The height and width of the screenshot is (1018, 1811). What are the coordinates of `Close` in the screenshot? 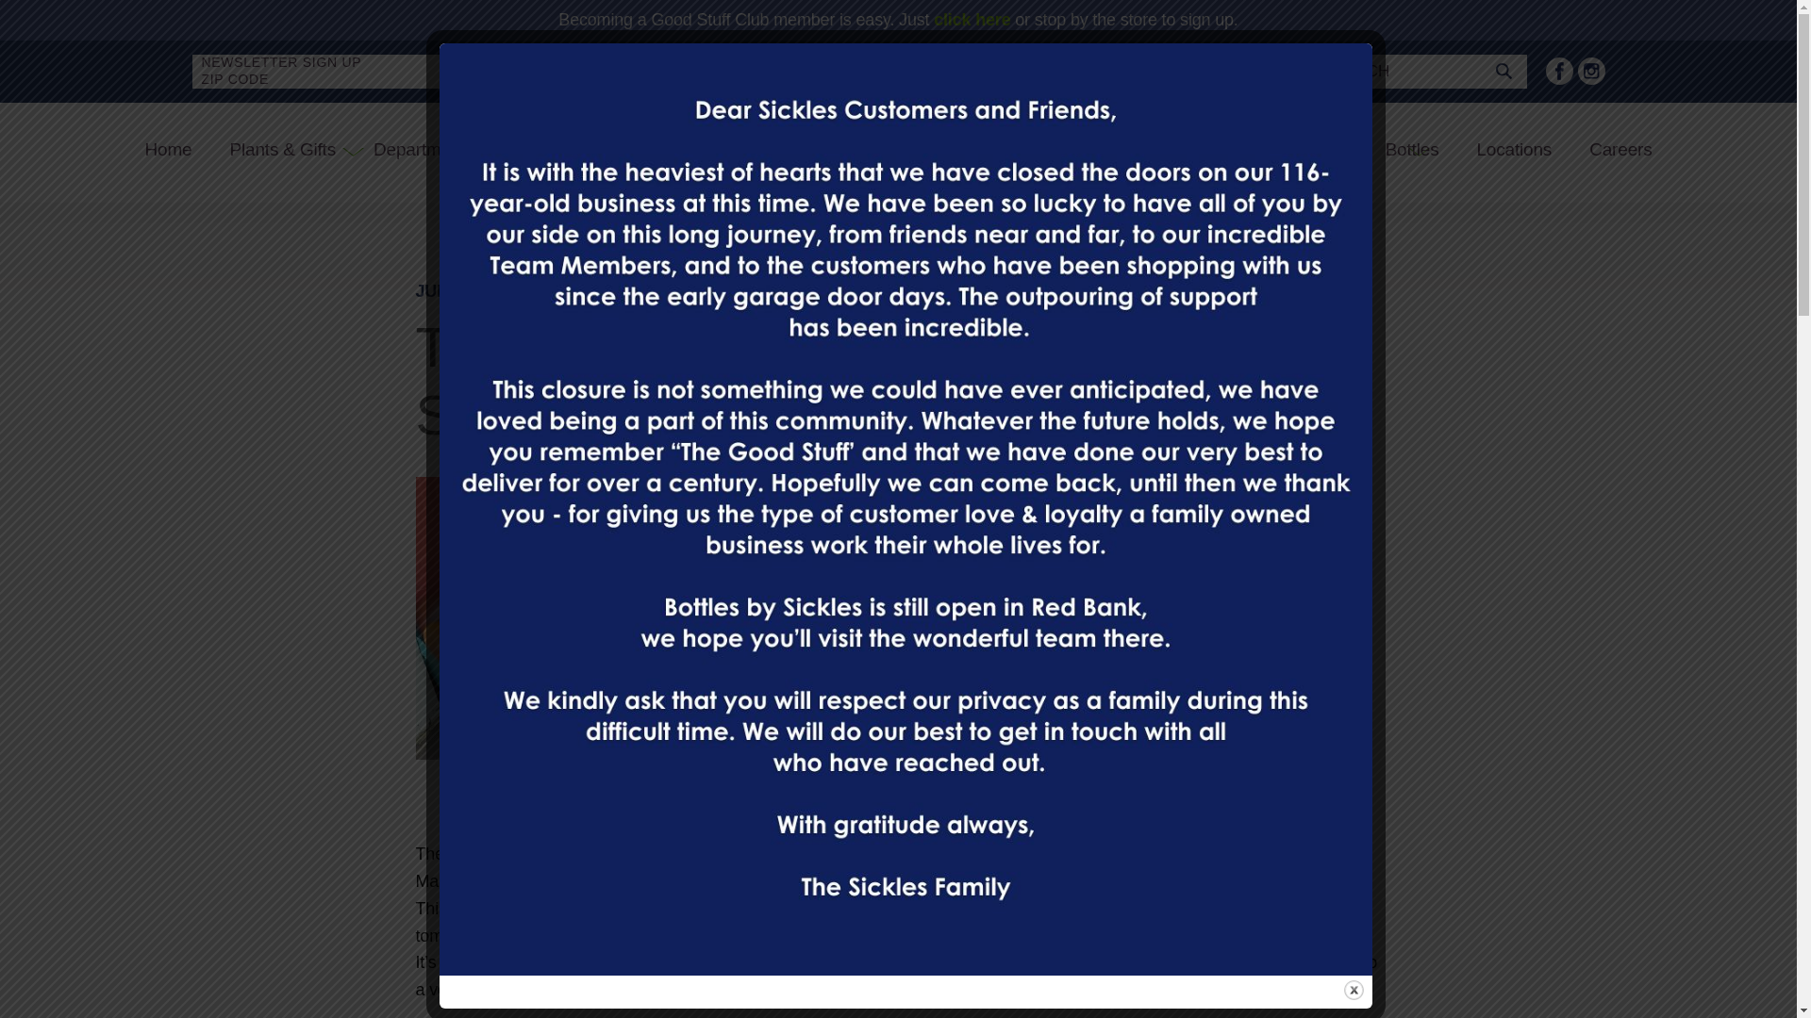 It's located at (1353, 990).